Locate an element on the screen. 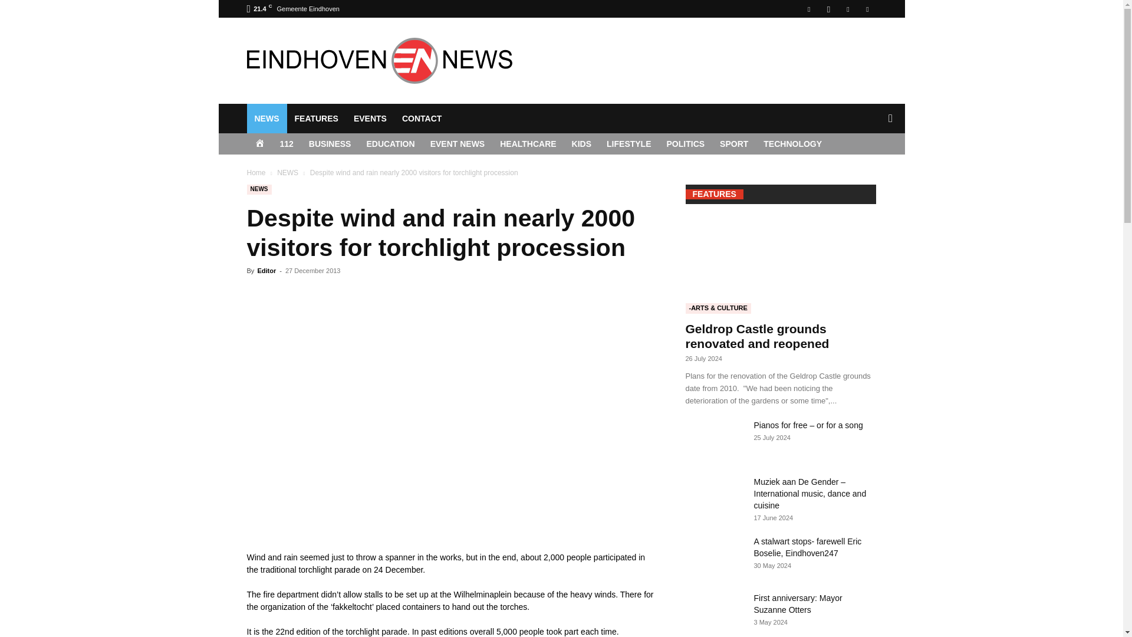 The width and height of the screenshot is (1132, 637). BUSINESS is located at coordinates (330, 144).